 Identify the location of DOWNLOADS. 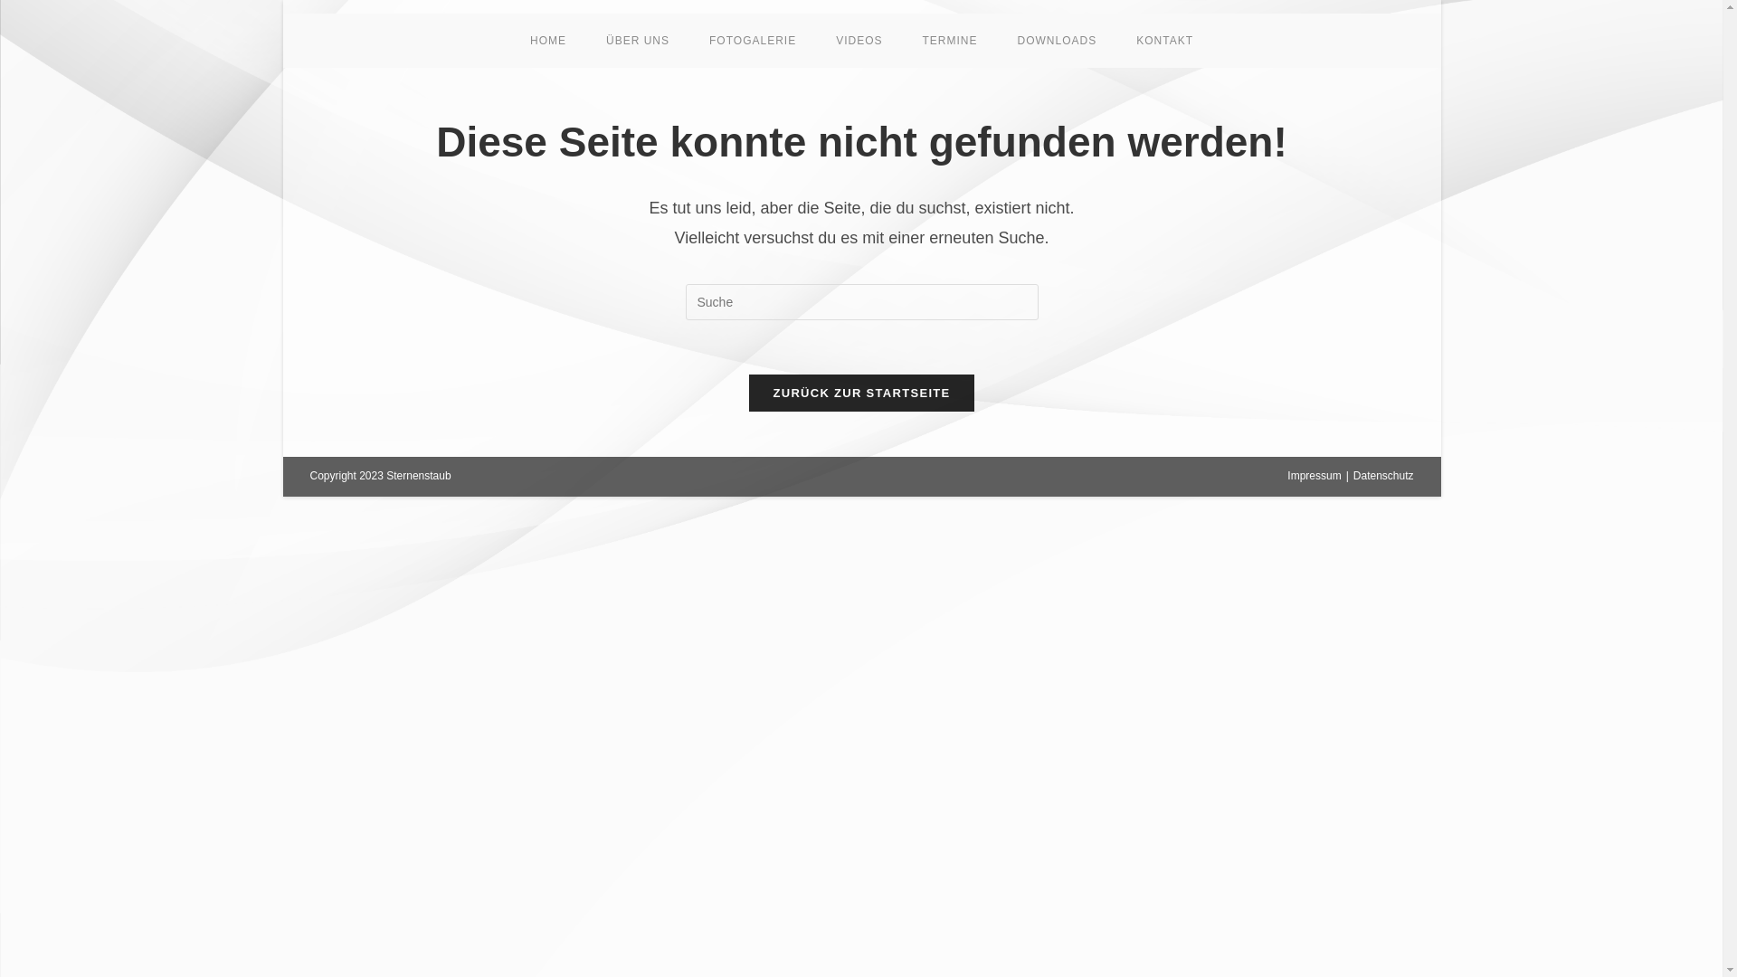
(1058, 41).